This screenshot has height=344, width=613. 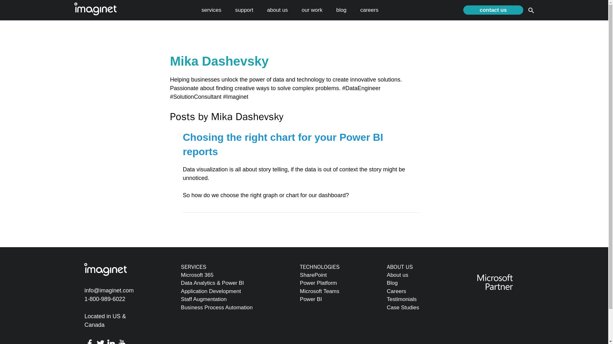 What do you see at coordinates (211, 10) in the screenshot?
I see `services` at bounding box center [211, 10].